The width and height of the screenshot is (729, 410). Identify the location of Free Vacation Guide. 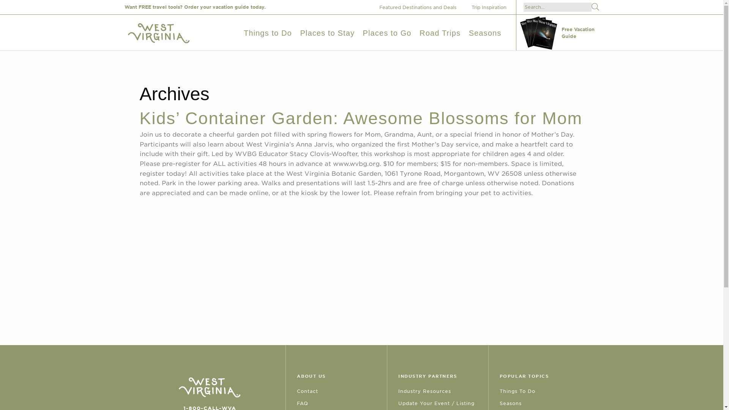
(559, 33).